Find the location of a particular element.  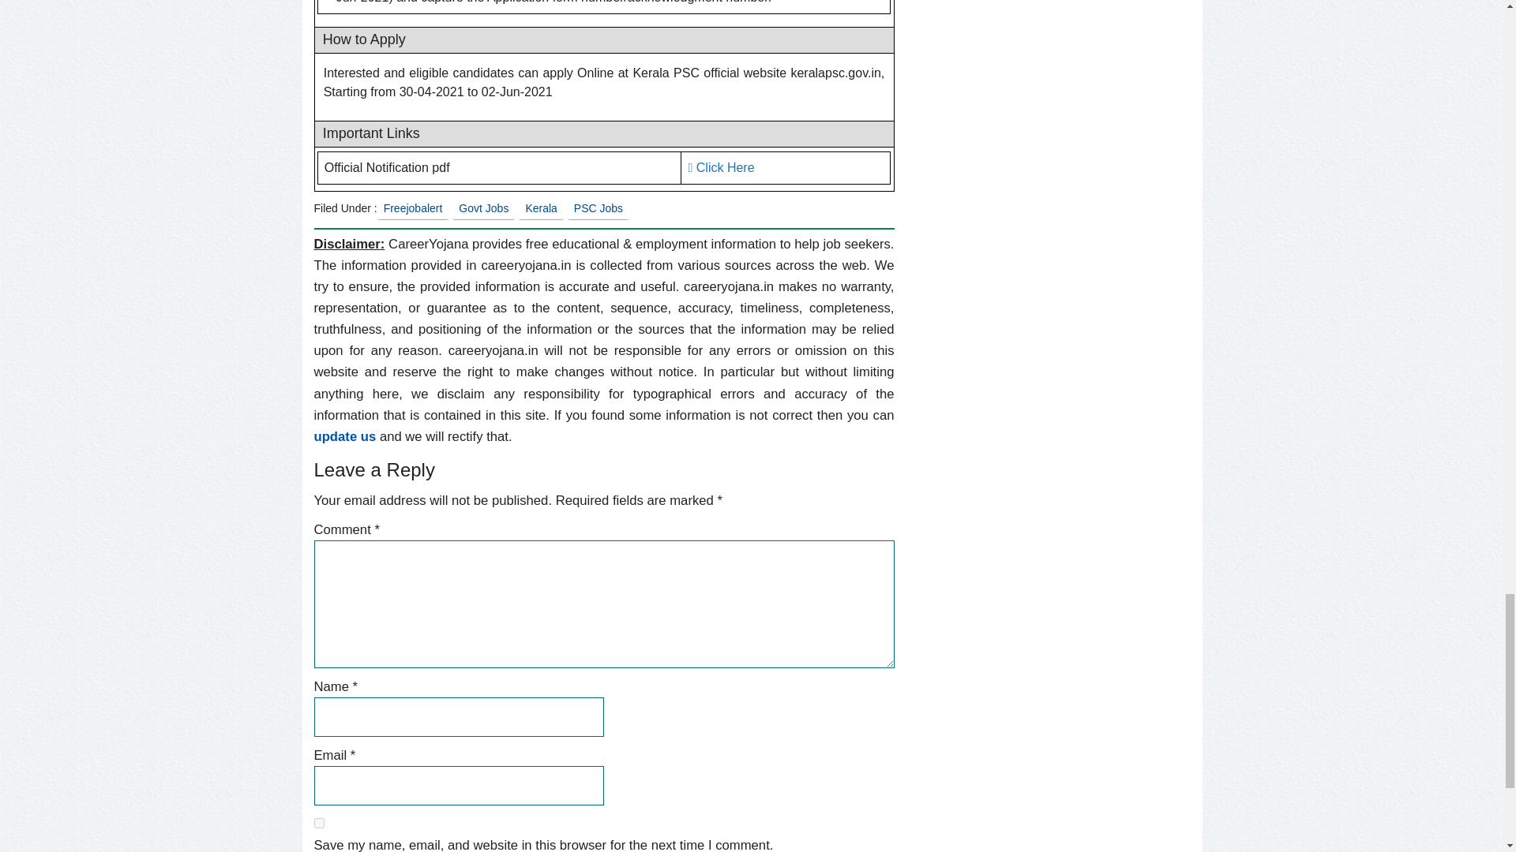

Freejobalert is located at coordinates (413, 208).